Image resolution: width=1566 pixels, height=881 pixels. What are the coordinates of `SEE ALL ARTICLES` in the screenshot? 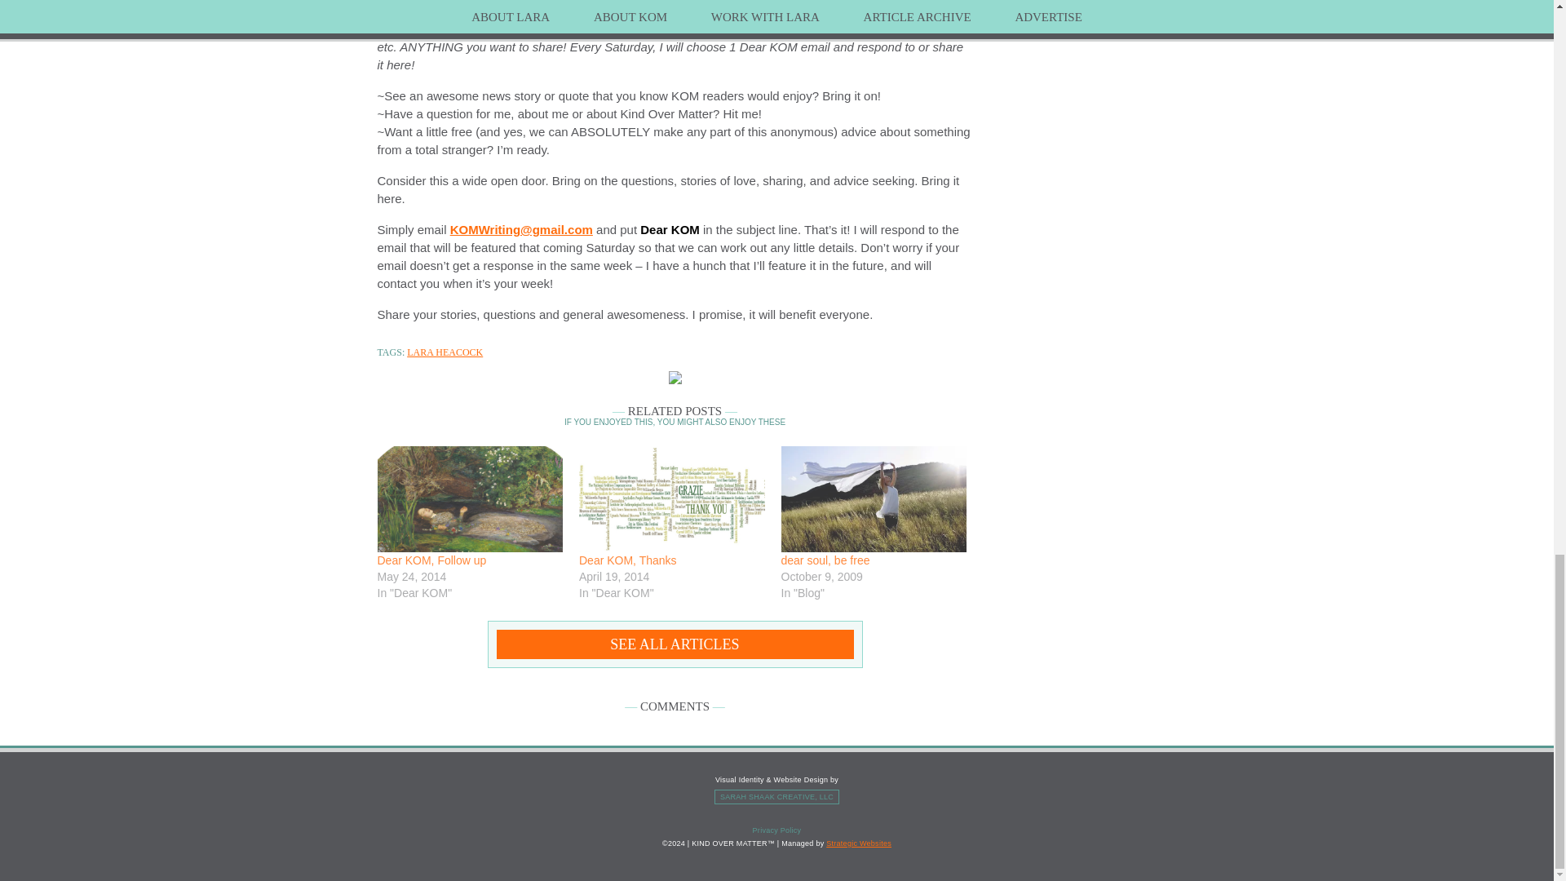 It's located at (675, 644).